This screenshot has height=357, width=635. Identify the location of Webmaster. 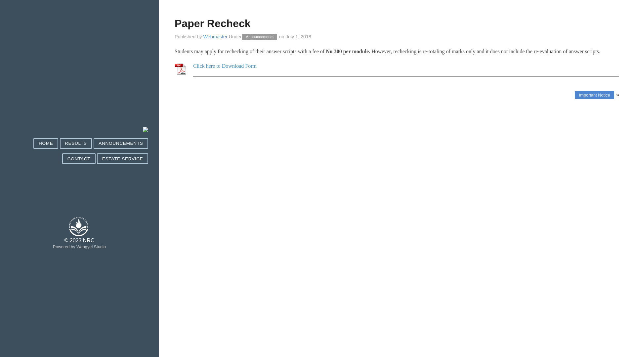
(215, 37).